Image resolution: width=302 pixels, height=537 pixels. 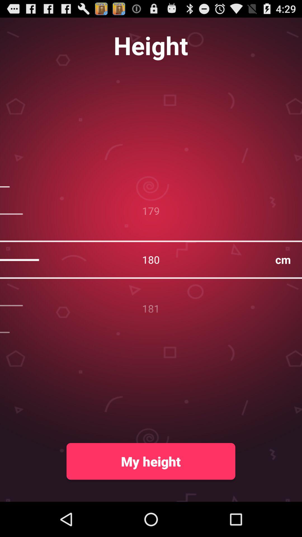 I want to click on press the my height at the bottom, so click(x=151, y=461).